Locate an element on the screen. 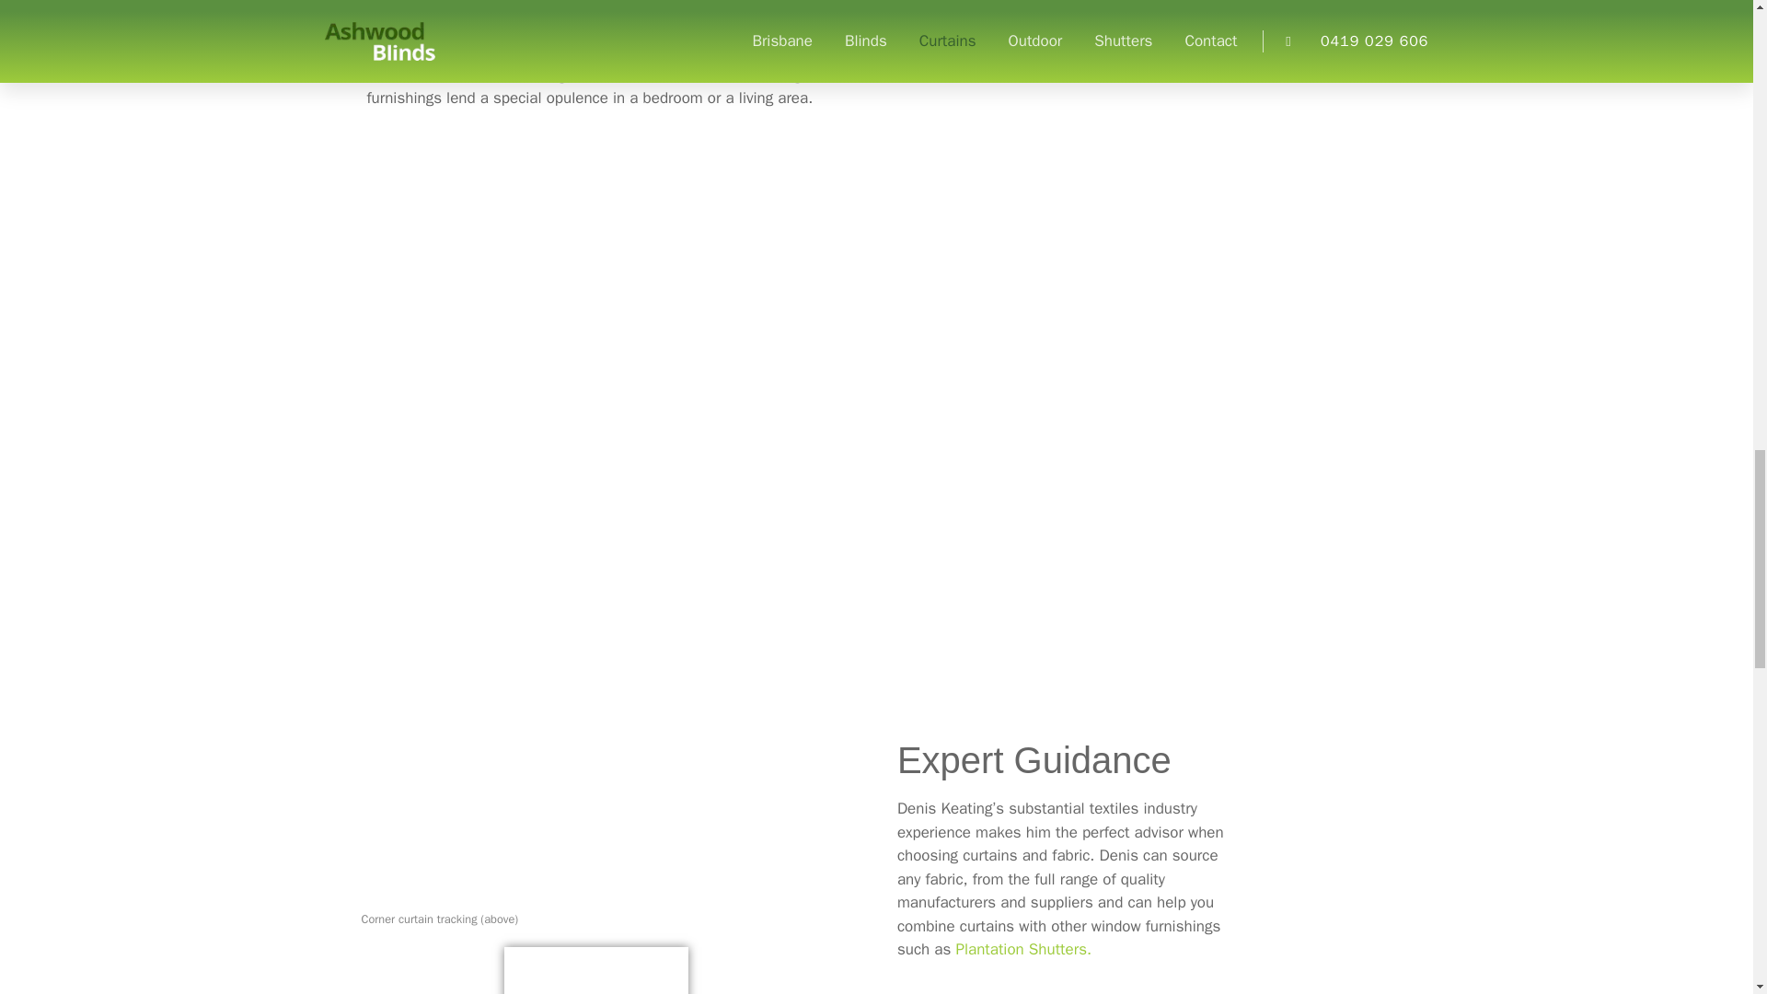 The image size is (1767, 994). Brisbane curtains 11 is located at coordinates (596, 690).